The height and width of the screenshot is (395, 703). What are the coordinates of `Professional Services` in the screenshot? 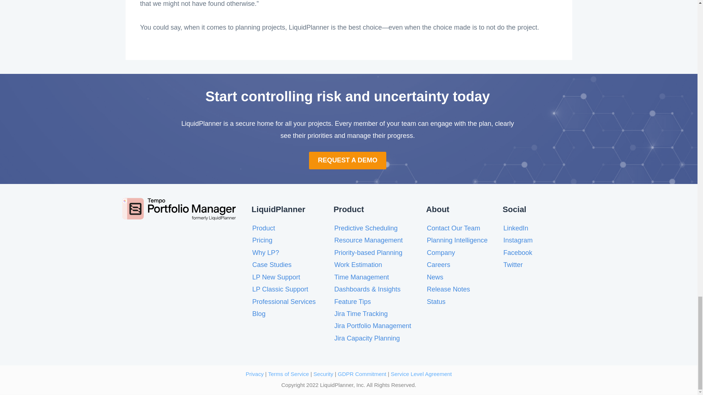 It's located at (284, 301).